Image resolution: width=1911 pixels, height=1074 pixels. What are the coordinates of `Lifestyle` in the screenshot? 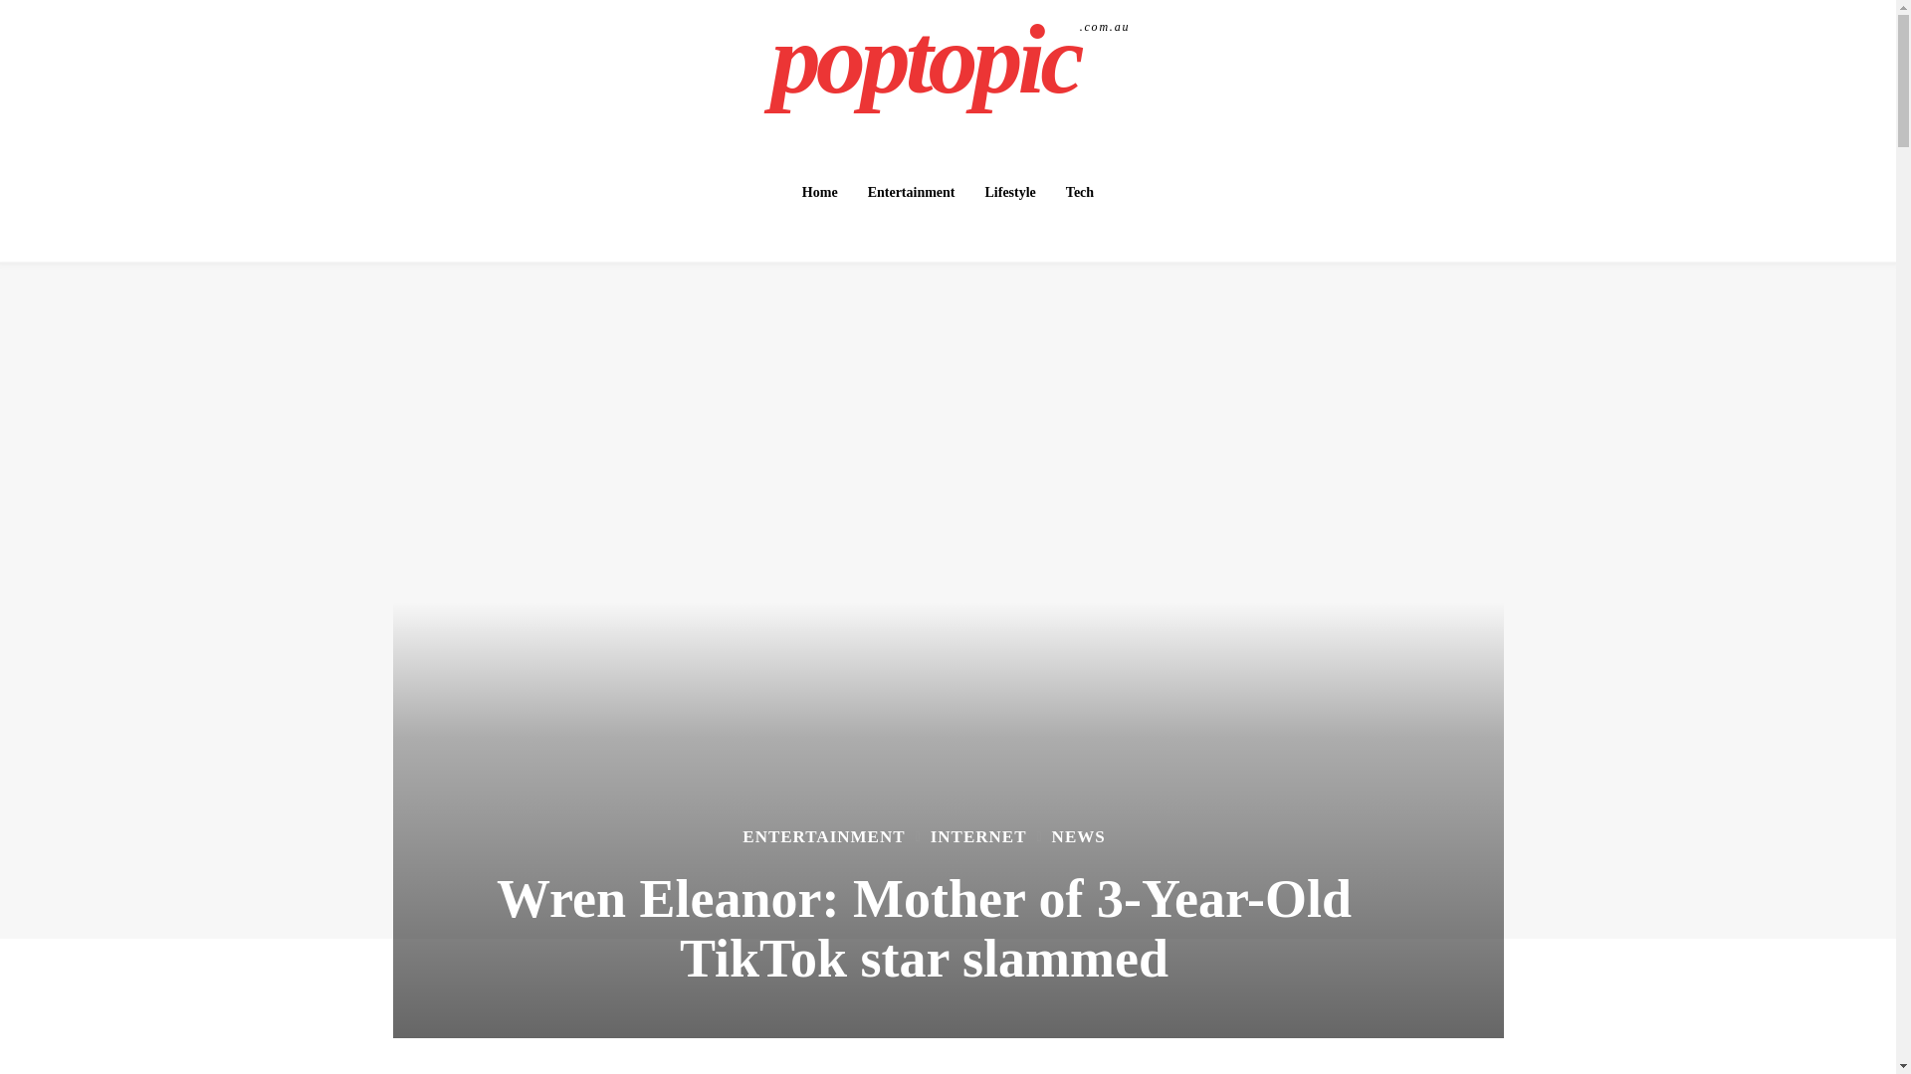 It's located at (1009, 192).